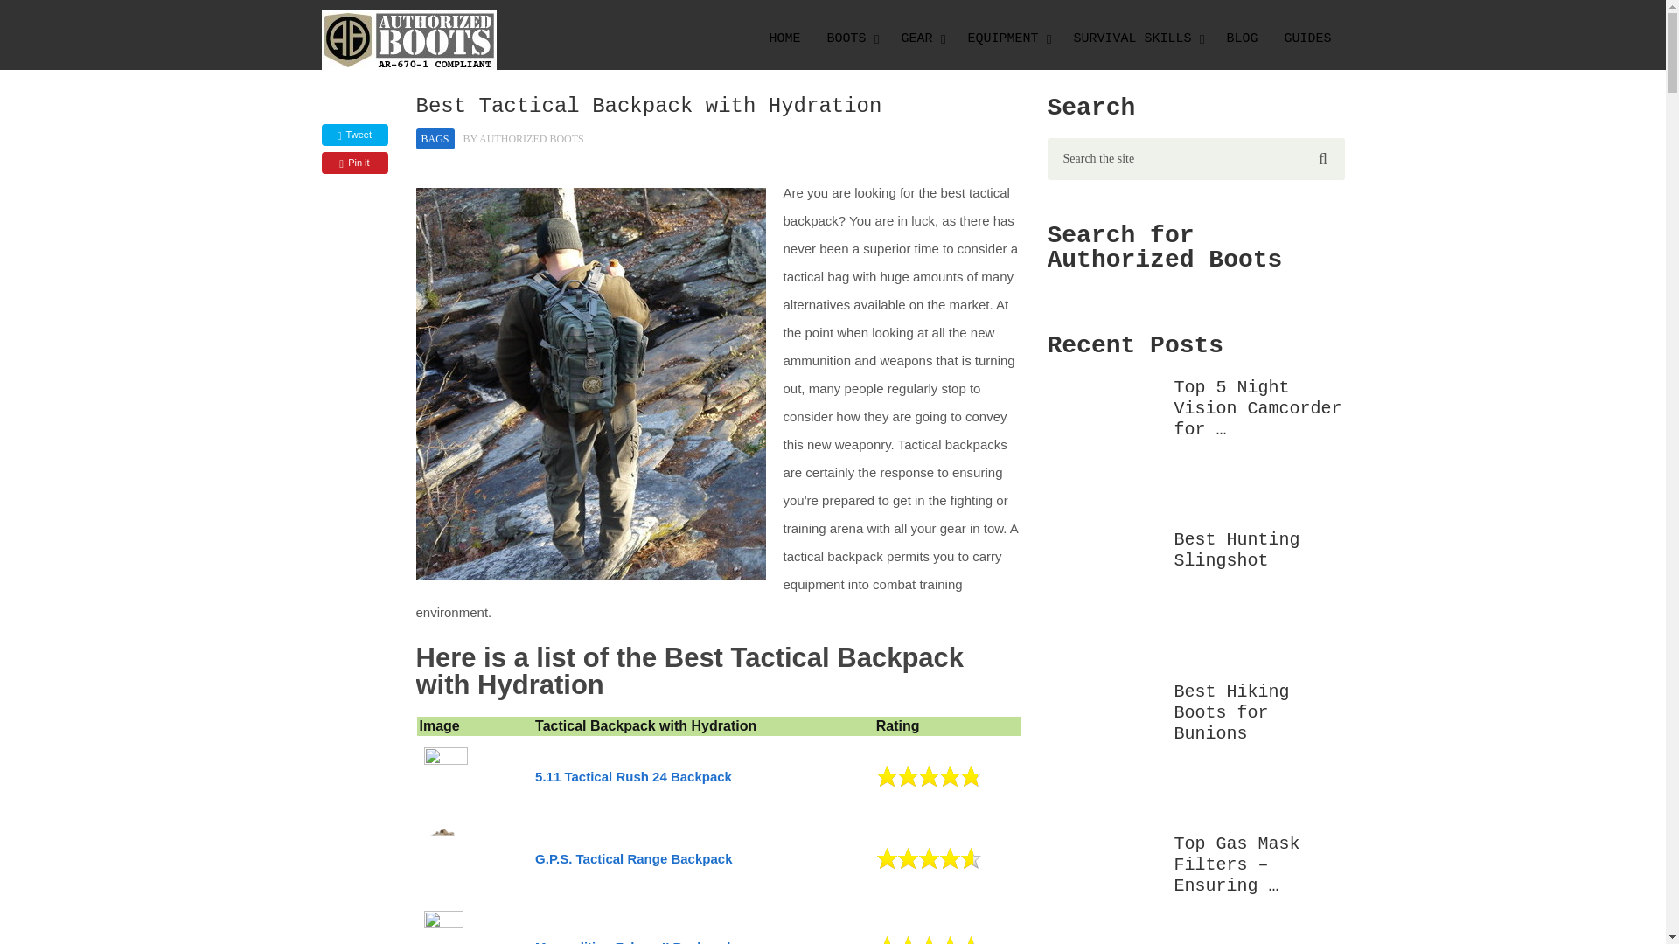 This screenshot has height=944, width=1679. Describe the element at coordinates (633, 858) in the screenshot. I see `G.P.S. Tactical Range Backpack` at that location.